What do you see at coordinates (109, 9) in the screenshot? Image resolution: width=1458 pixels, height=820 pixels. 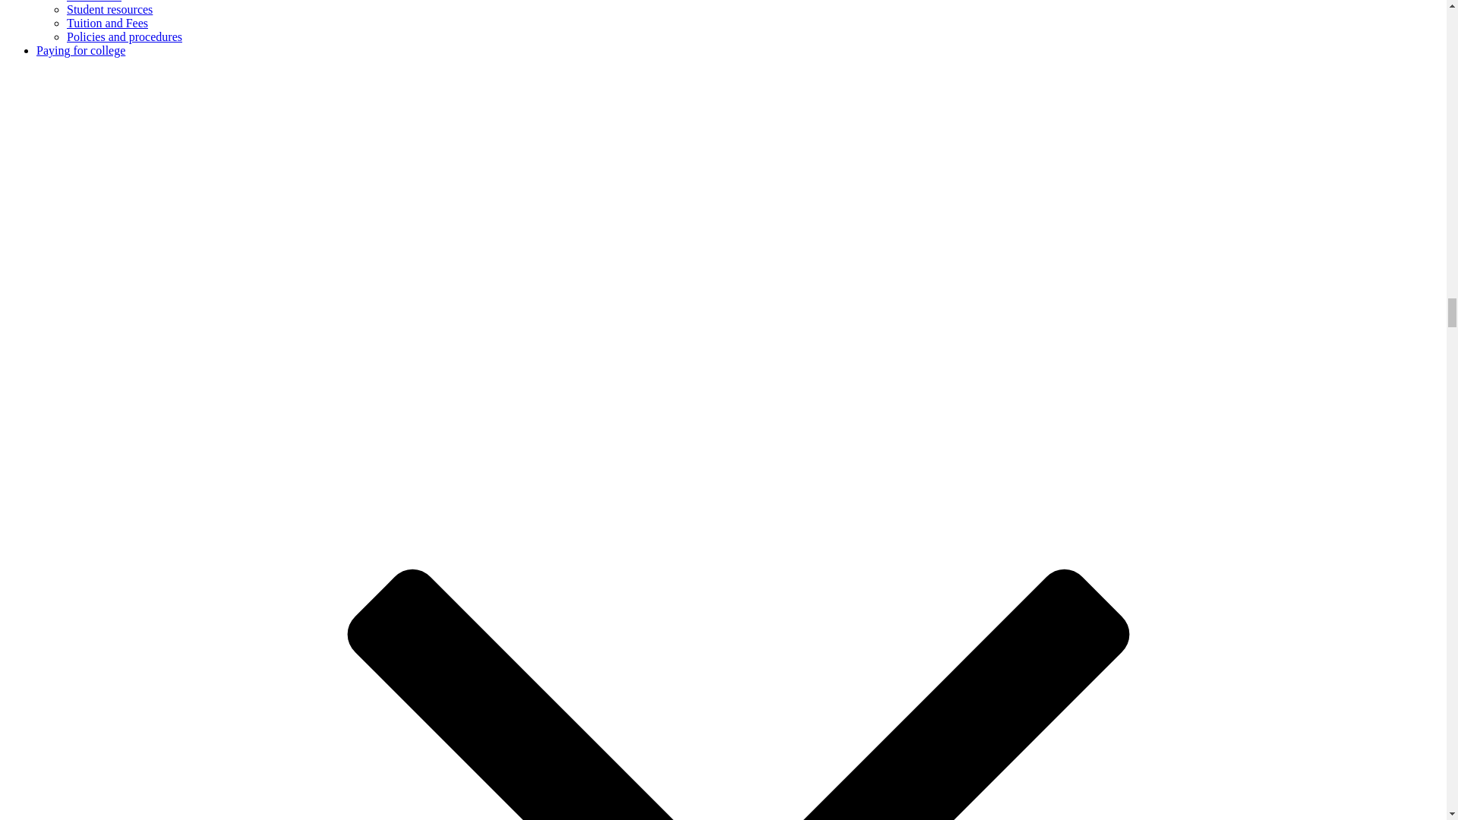 I see `Student resources` at bounding box center [109, 9].